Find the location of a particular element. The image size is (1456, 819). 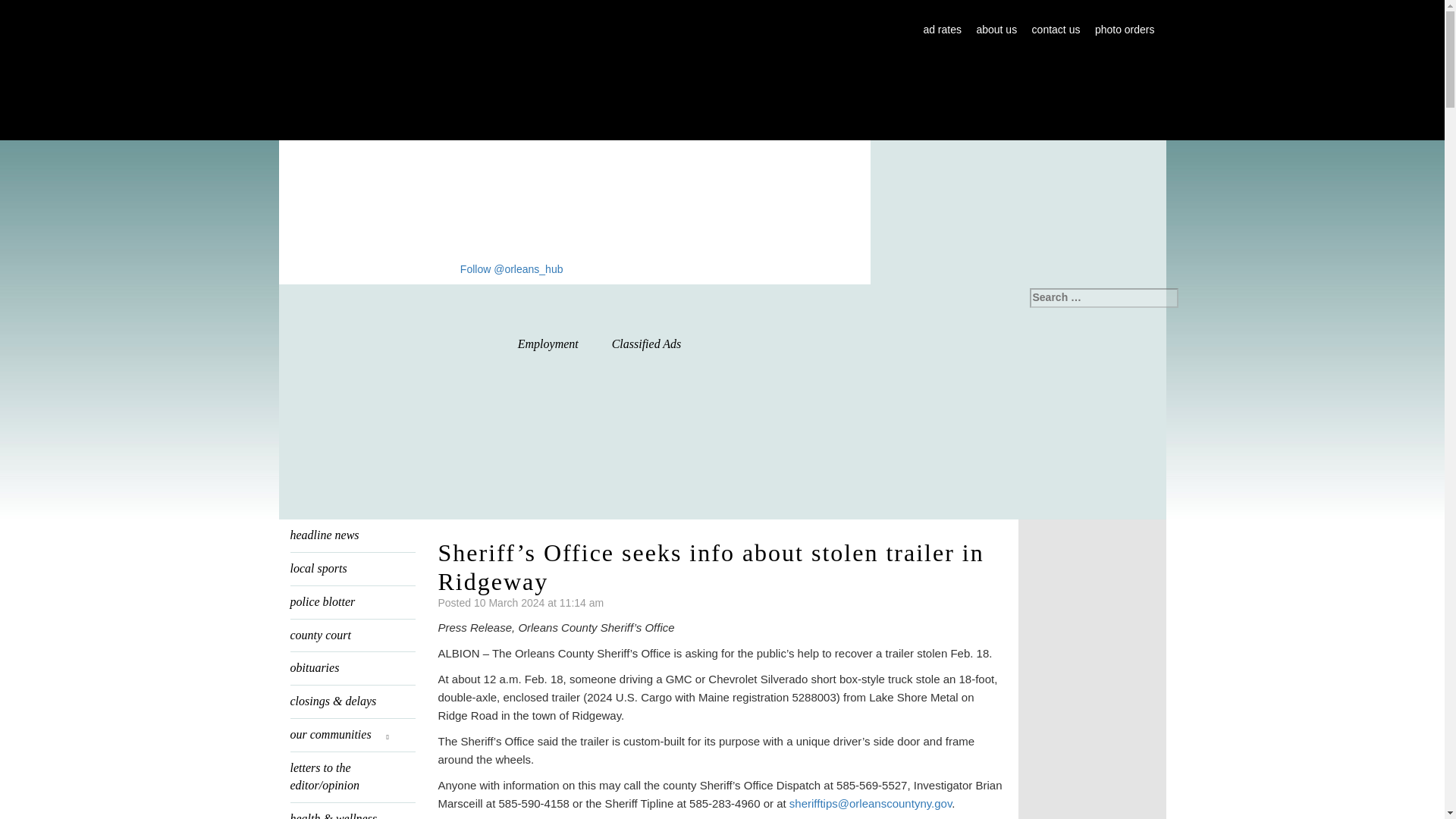

Search is located at coordinates (23, 9).